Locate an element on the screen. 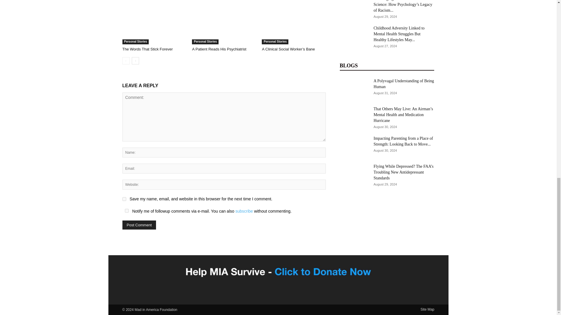 This screenshot has height=315, width=561. Post Comment is located at coordinates (139, 225).